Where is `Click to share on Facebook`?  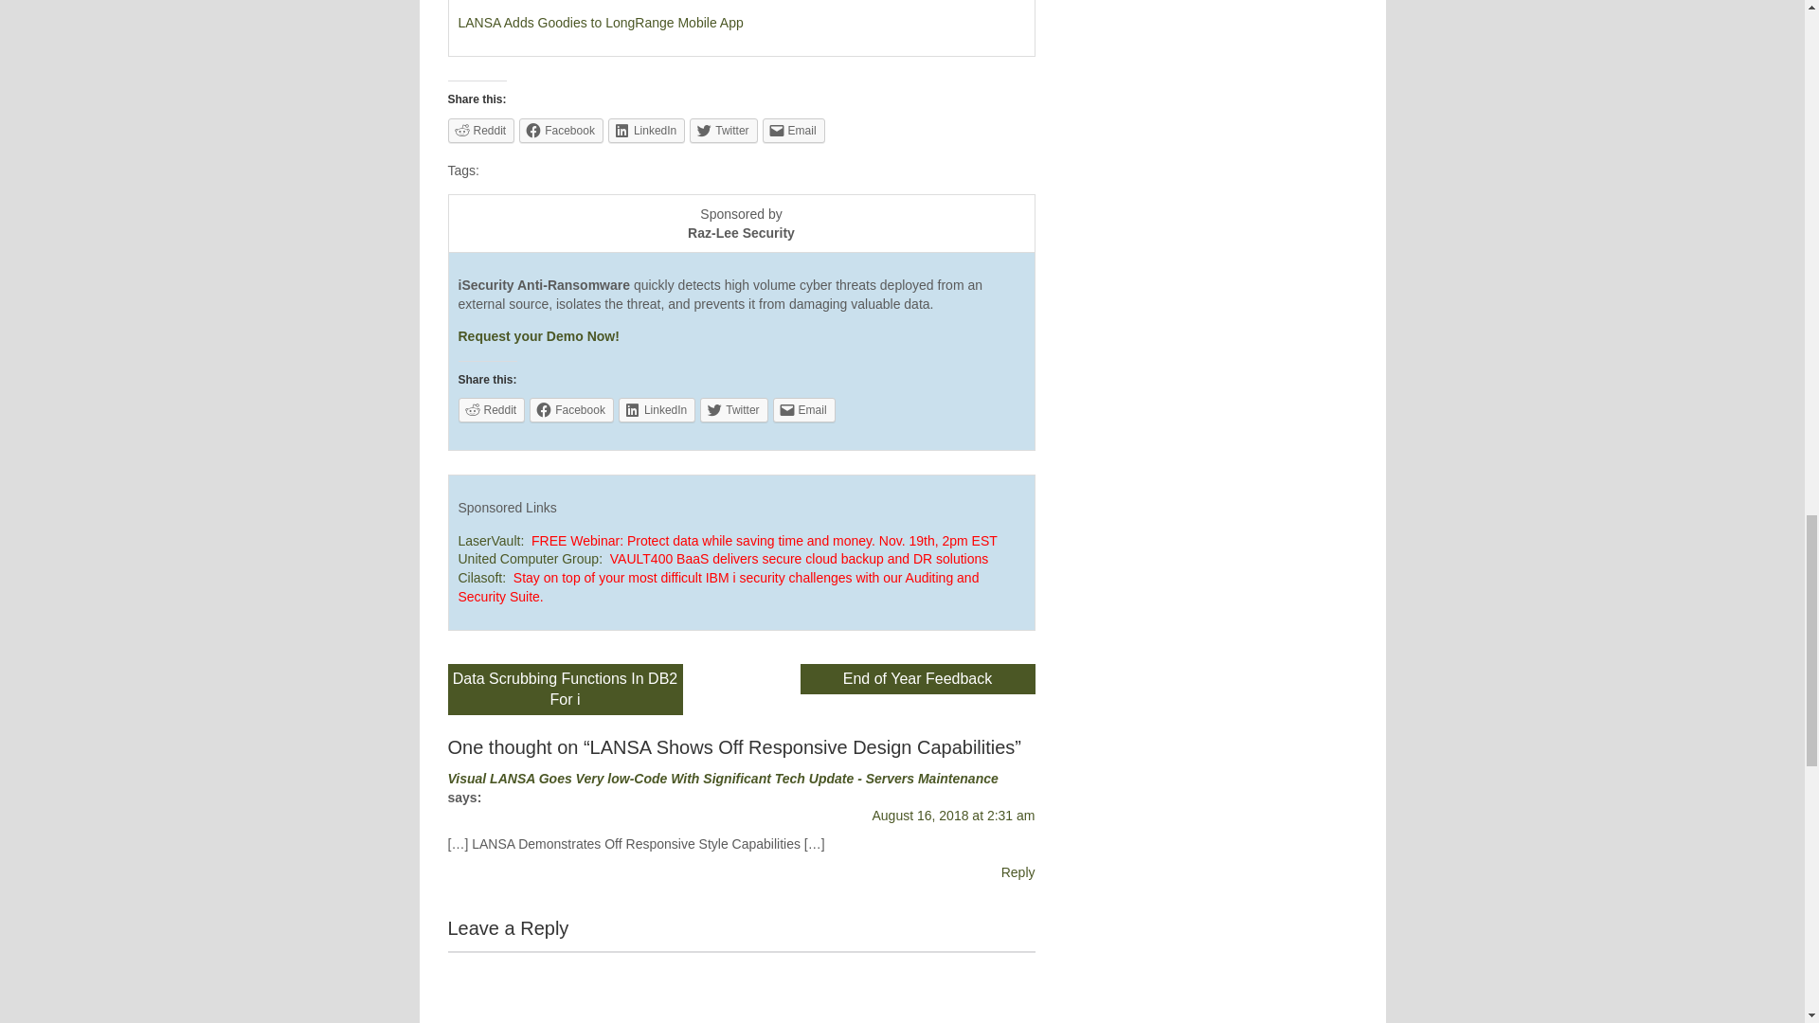 Click to share on Facebook is located at coordinates (561, 131).